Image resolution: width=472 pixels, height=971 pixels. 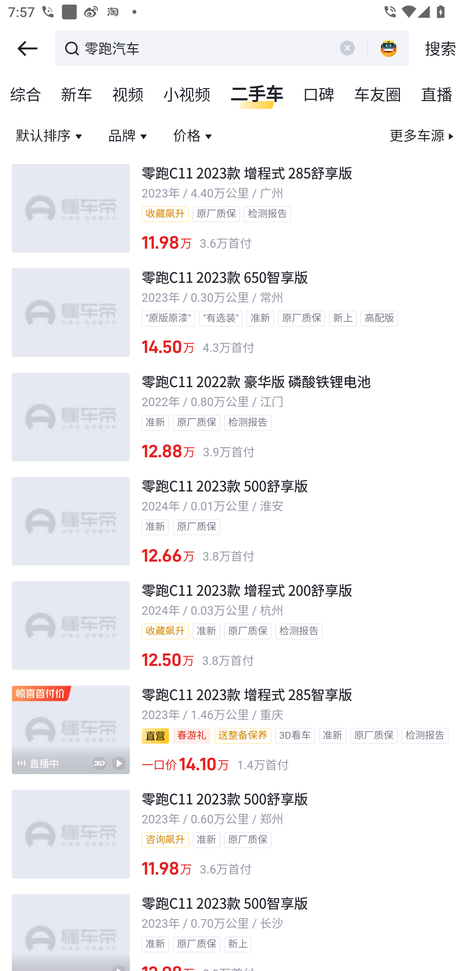 What do you see at coordinates (27, 49) in the screenshot?
I see `` at bounding box center [27, 49].